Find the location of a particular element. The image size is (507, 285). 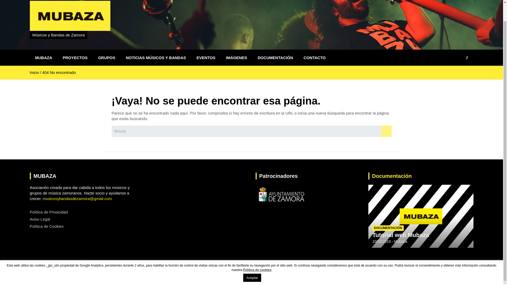

Tutorial web Mubaza is located at coordinates (400, 235).